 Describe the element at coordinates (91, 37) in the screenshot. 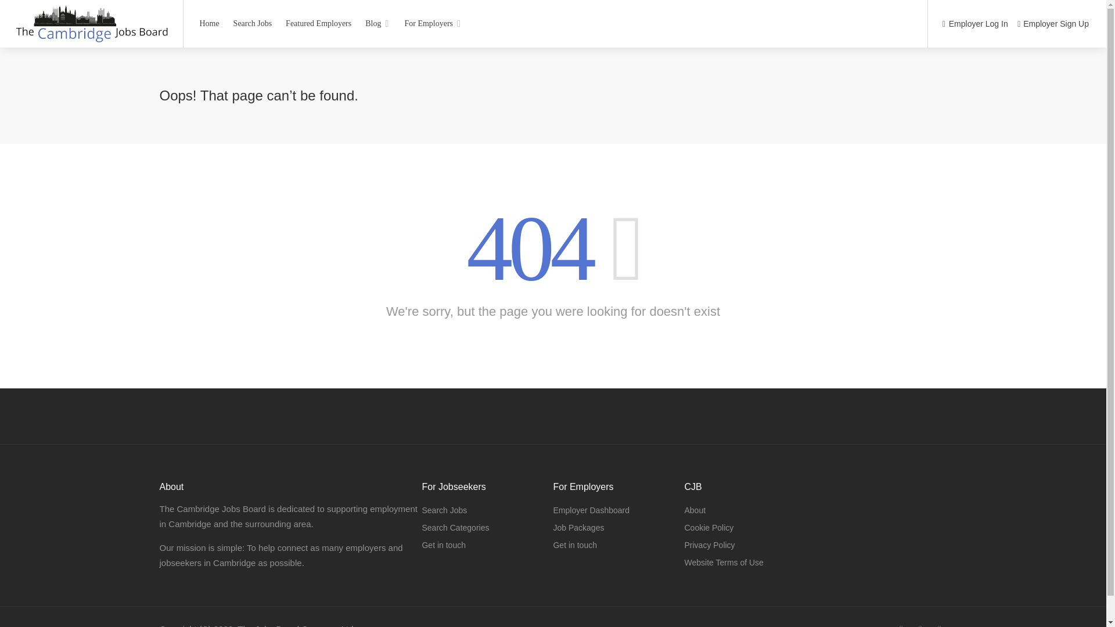

I see `The Cambridge Jobs Board` at that location.